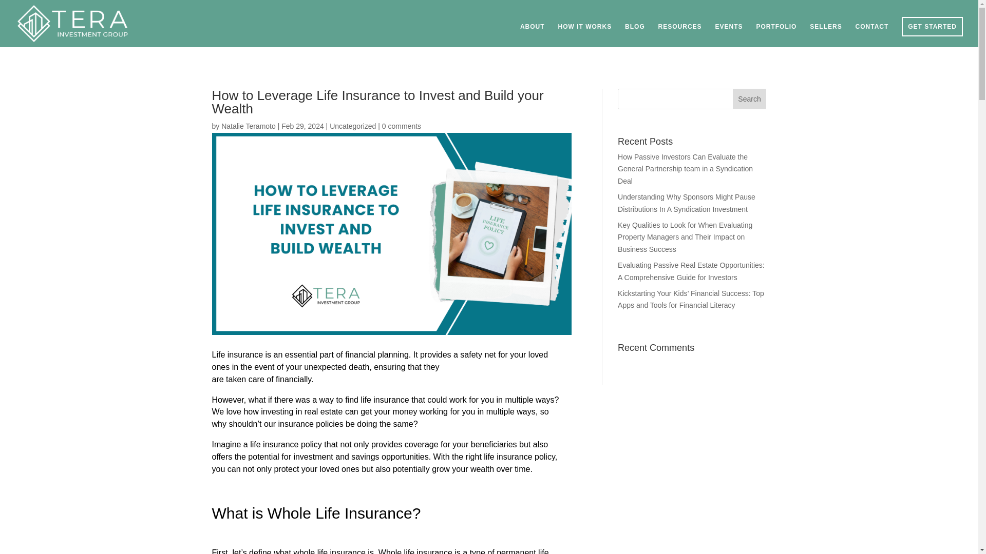 The image size is (986, 554). I want to click on ABOUT, so click(533, 35).